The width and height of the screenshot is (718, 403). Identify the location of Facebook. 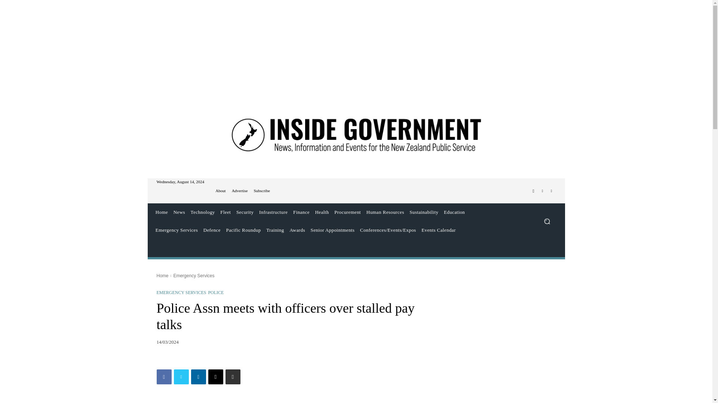
(164, 377).